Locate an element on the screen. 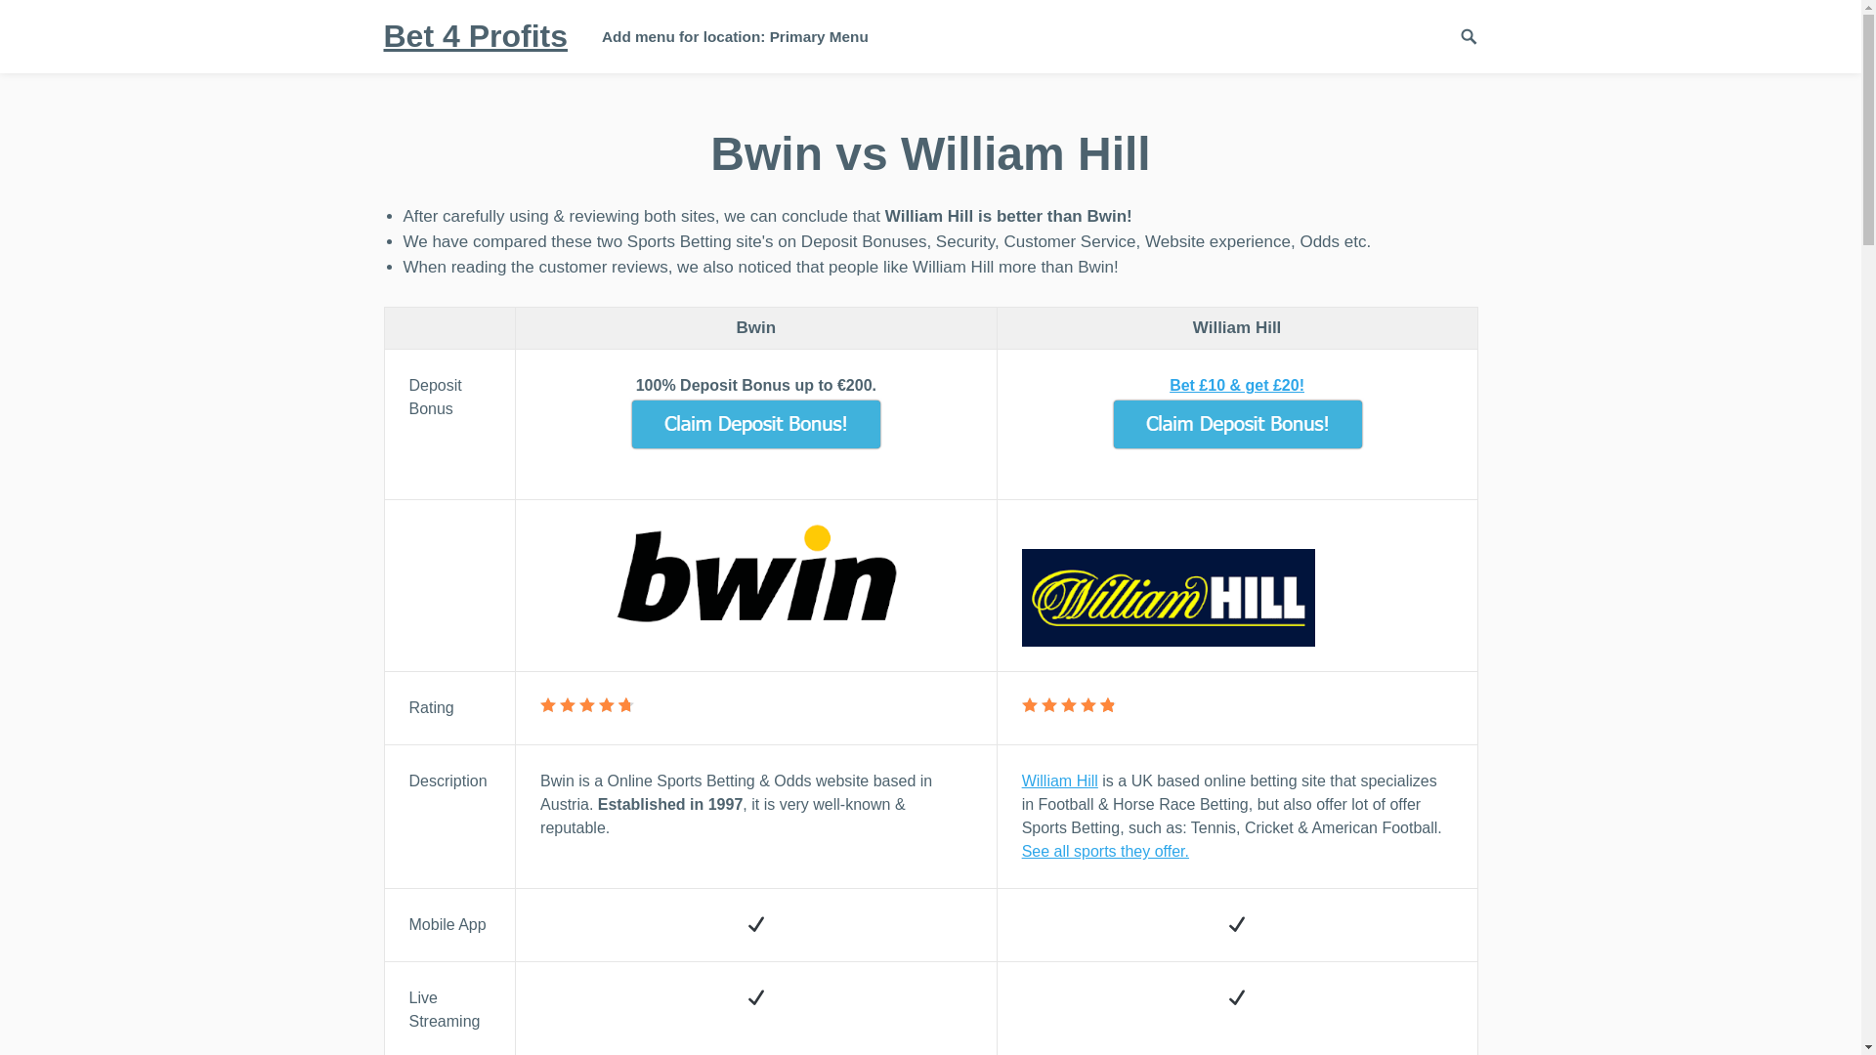 The height and width of the screenshot is (1055, 1876). See all sports they offer. is located at coordinates (1106, 851).